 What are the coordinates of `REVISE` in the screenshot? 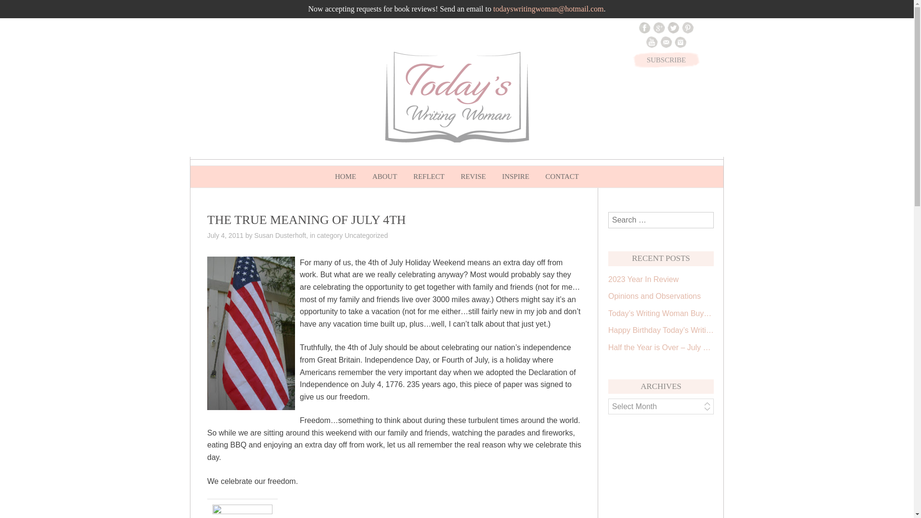 It's located at (473, 177).